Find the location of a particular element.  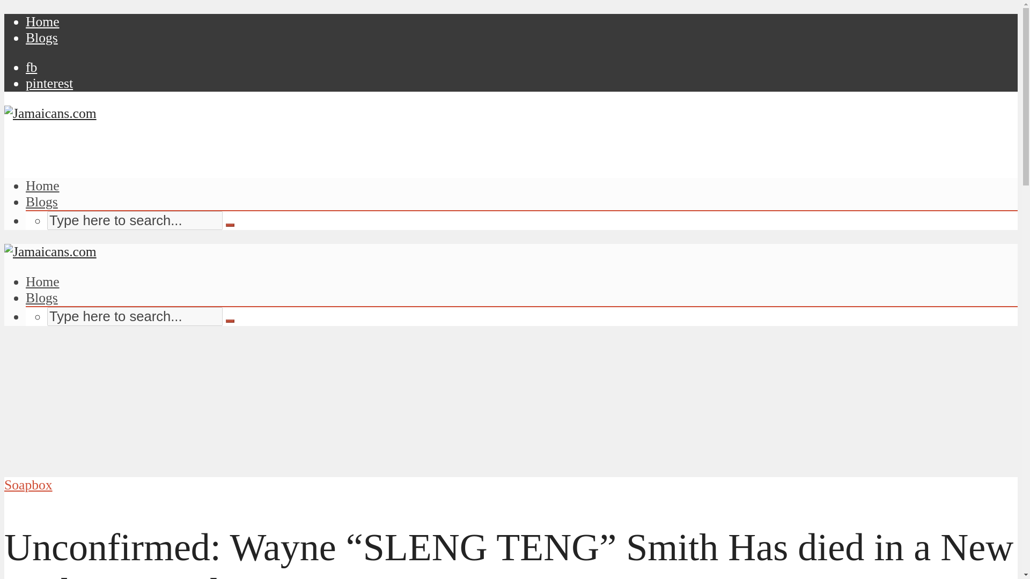

fb is located at coordinates (31, 68).